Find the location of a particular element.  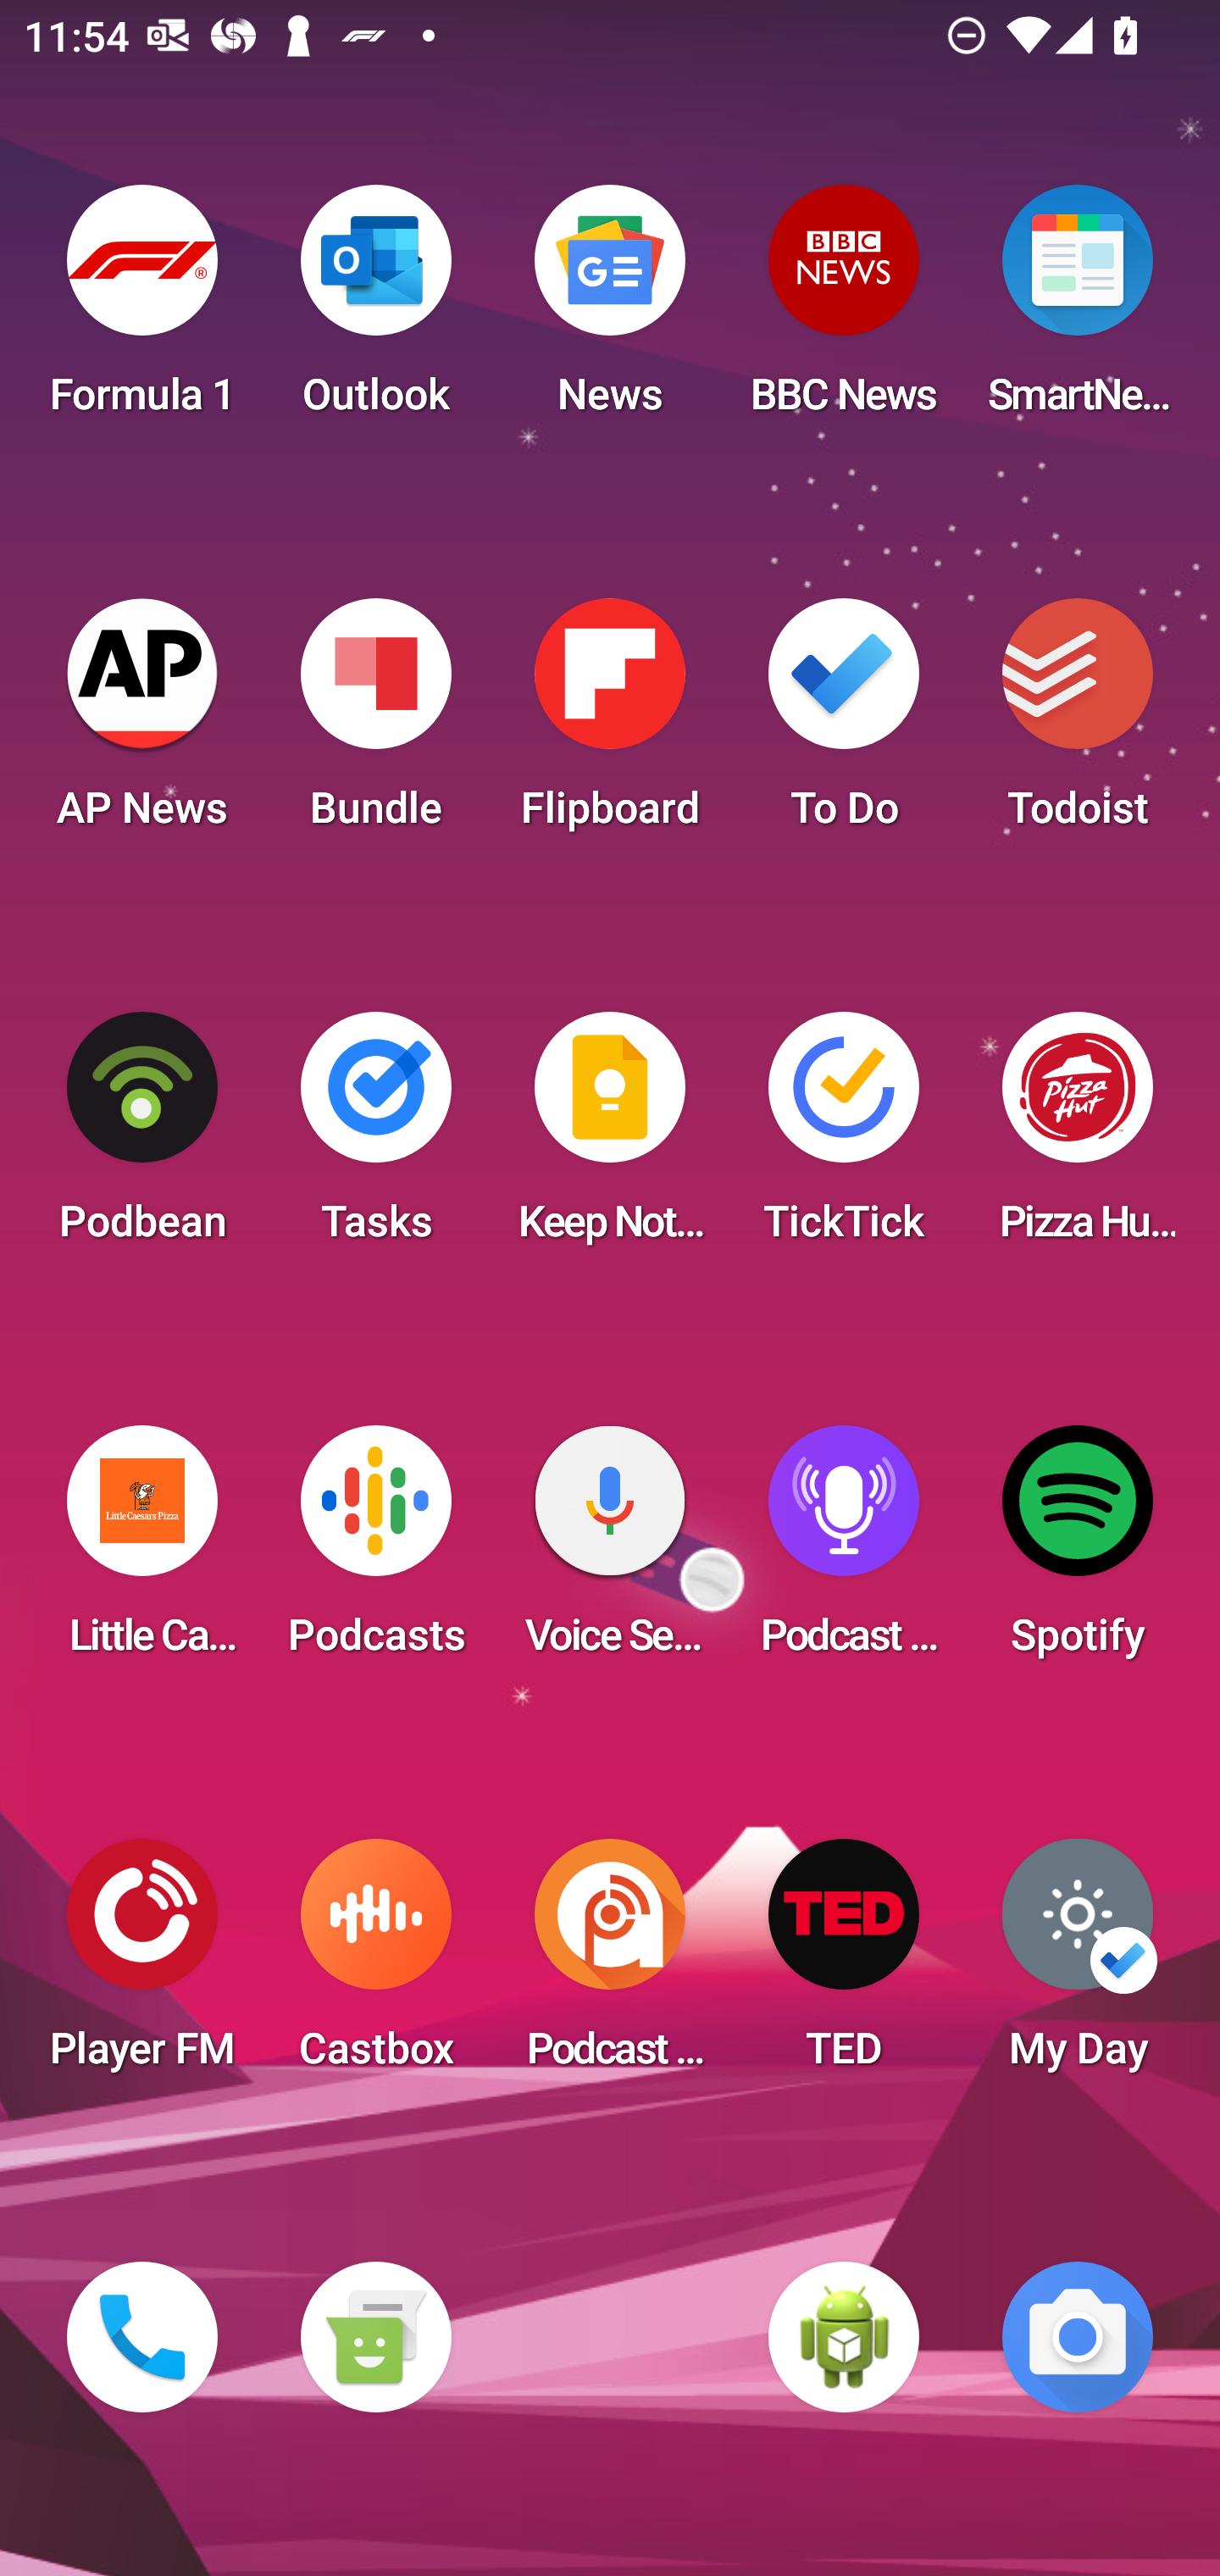

My Day is located at coordinates (1078, 1964).